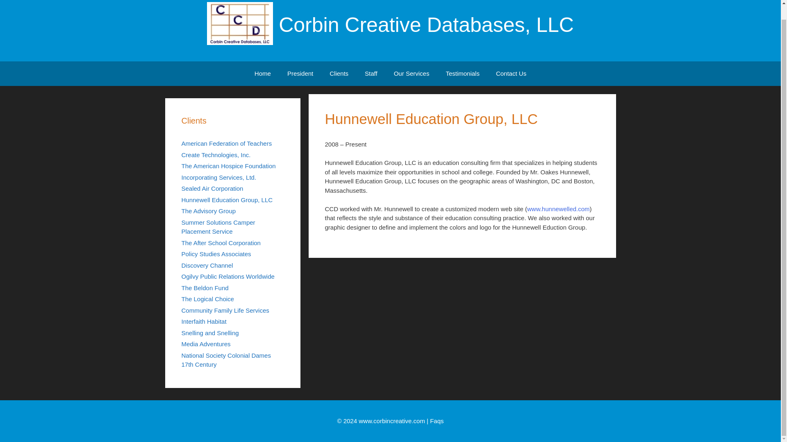 The width and height of the screenshot is (787, 442). What do you see at coordinates (511, 74) in the screenshot?
I see `Contact Us` at bounding box center [511, 74].